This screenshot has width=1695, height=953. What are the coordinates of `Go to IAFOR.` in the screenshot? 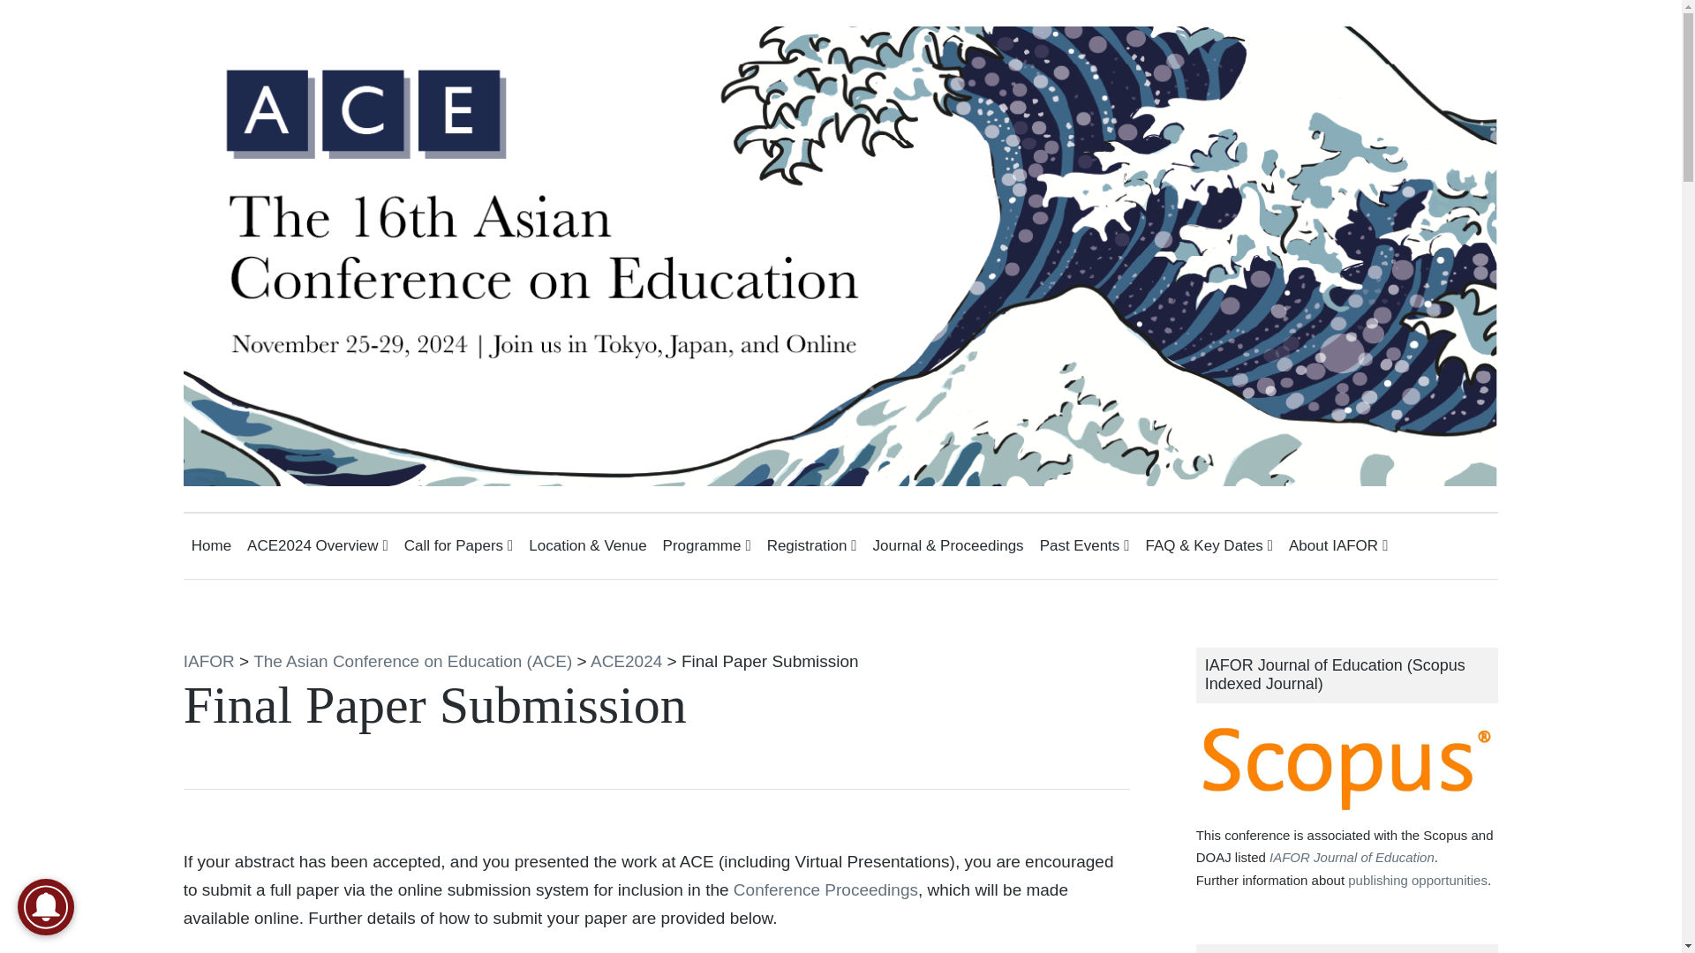 It's located at (208, 661).